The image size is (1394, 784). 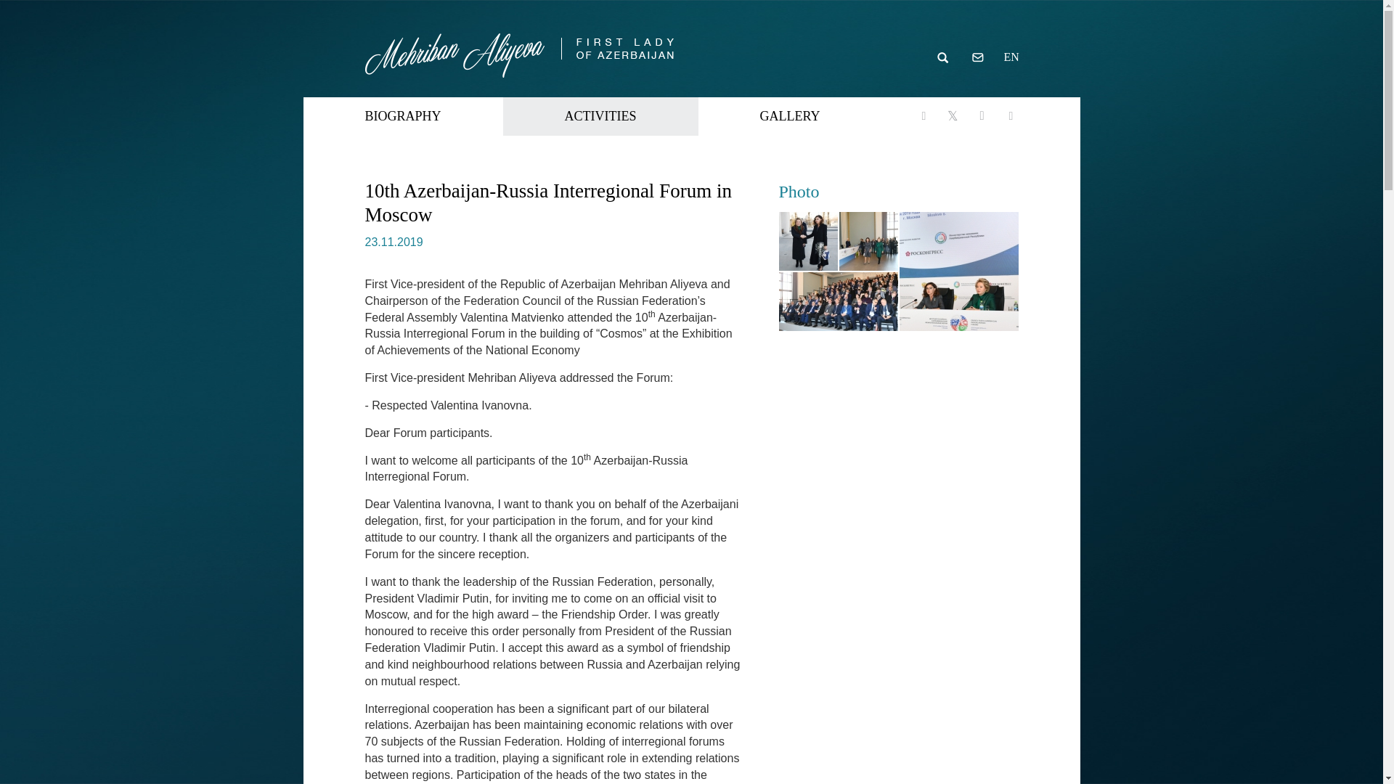 I want to click on First Lady, so click(x=518, y=49).